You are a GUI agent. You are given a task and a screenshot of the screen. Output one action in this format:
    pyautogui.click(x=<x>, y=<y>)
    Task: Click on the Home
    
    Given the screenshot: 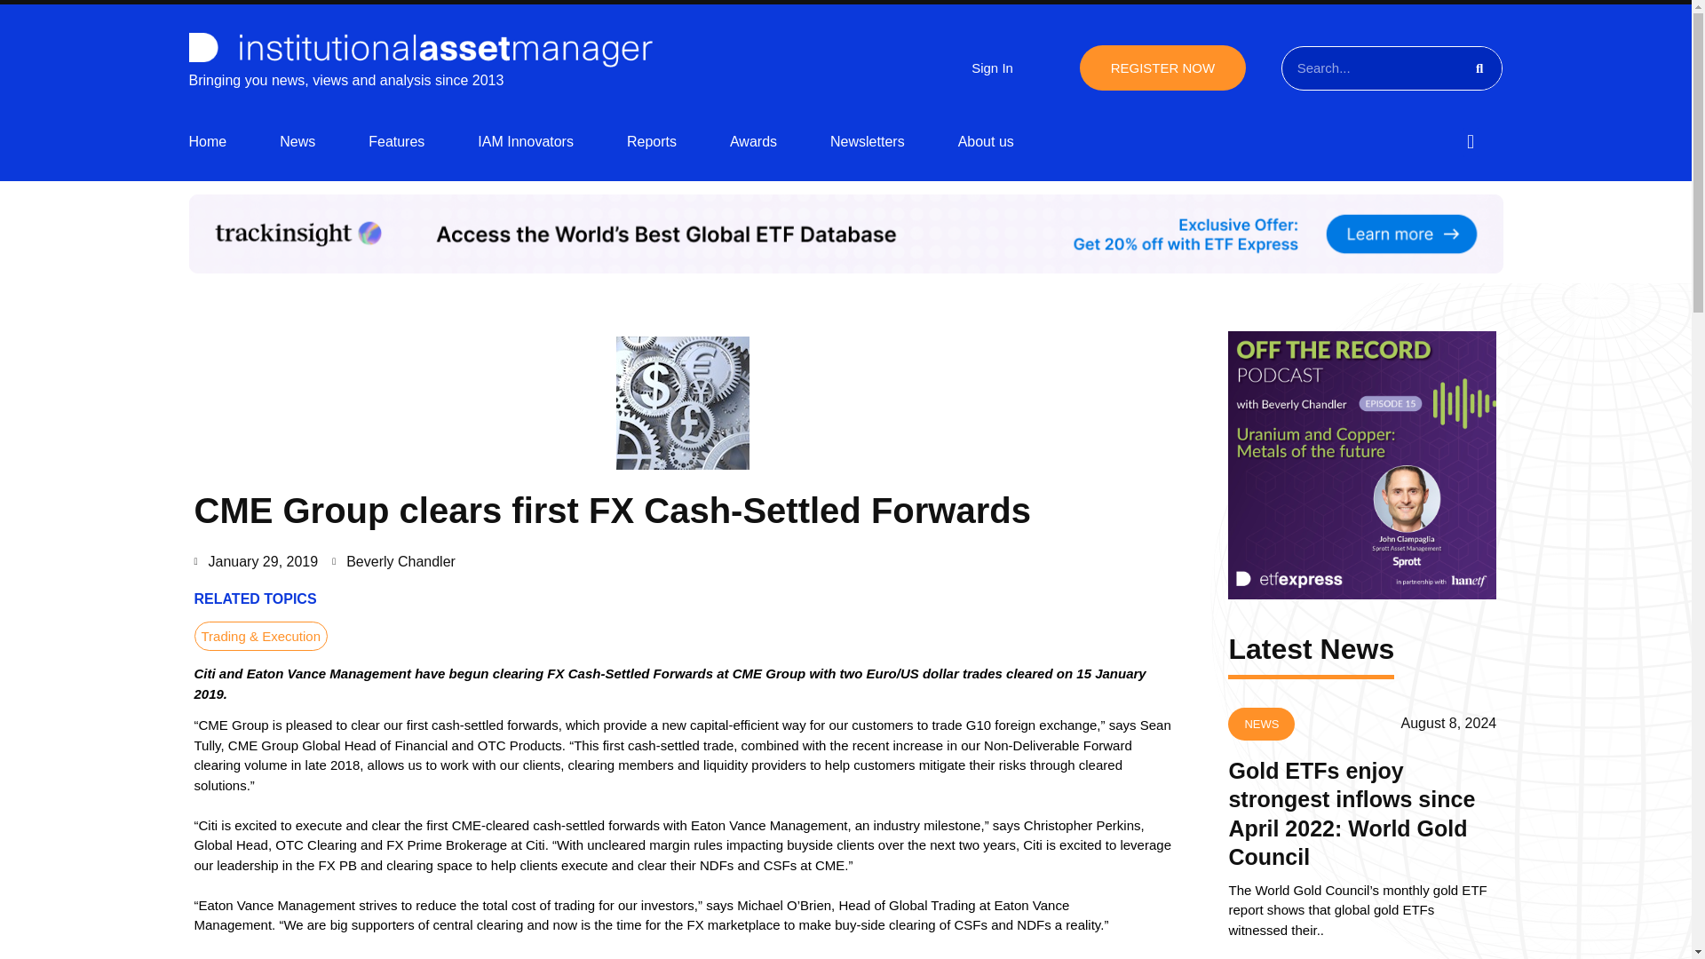 What is the action you would take?
    pyautogui.click(x=207, y=142)
    